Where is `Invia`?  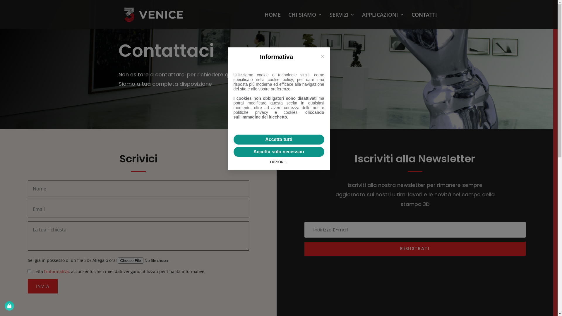 Invia is located at coordinates (42, 286).